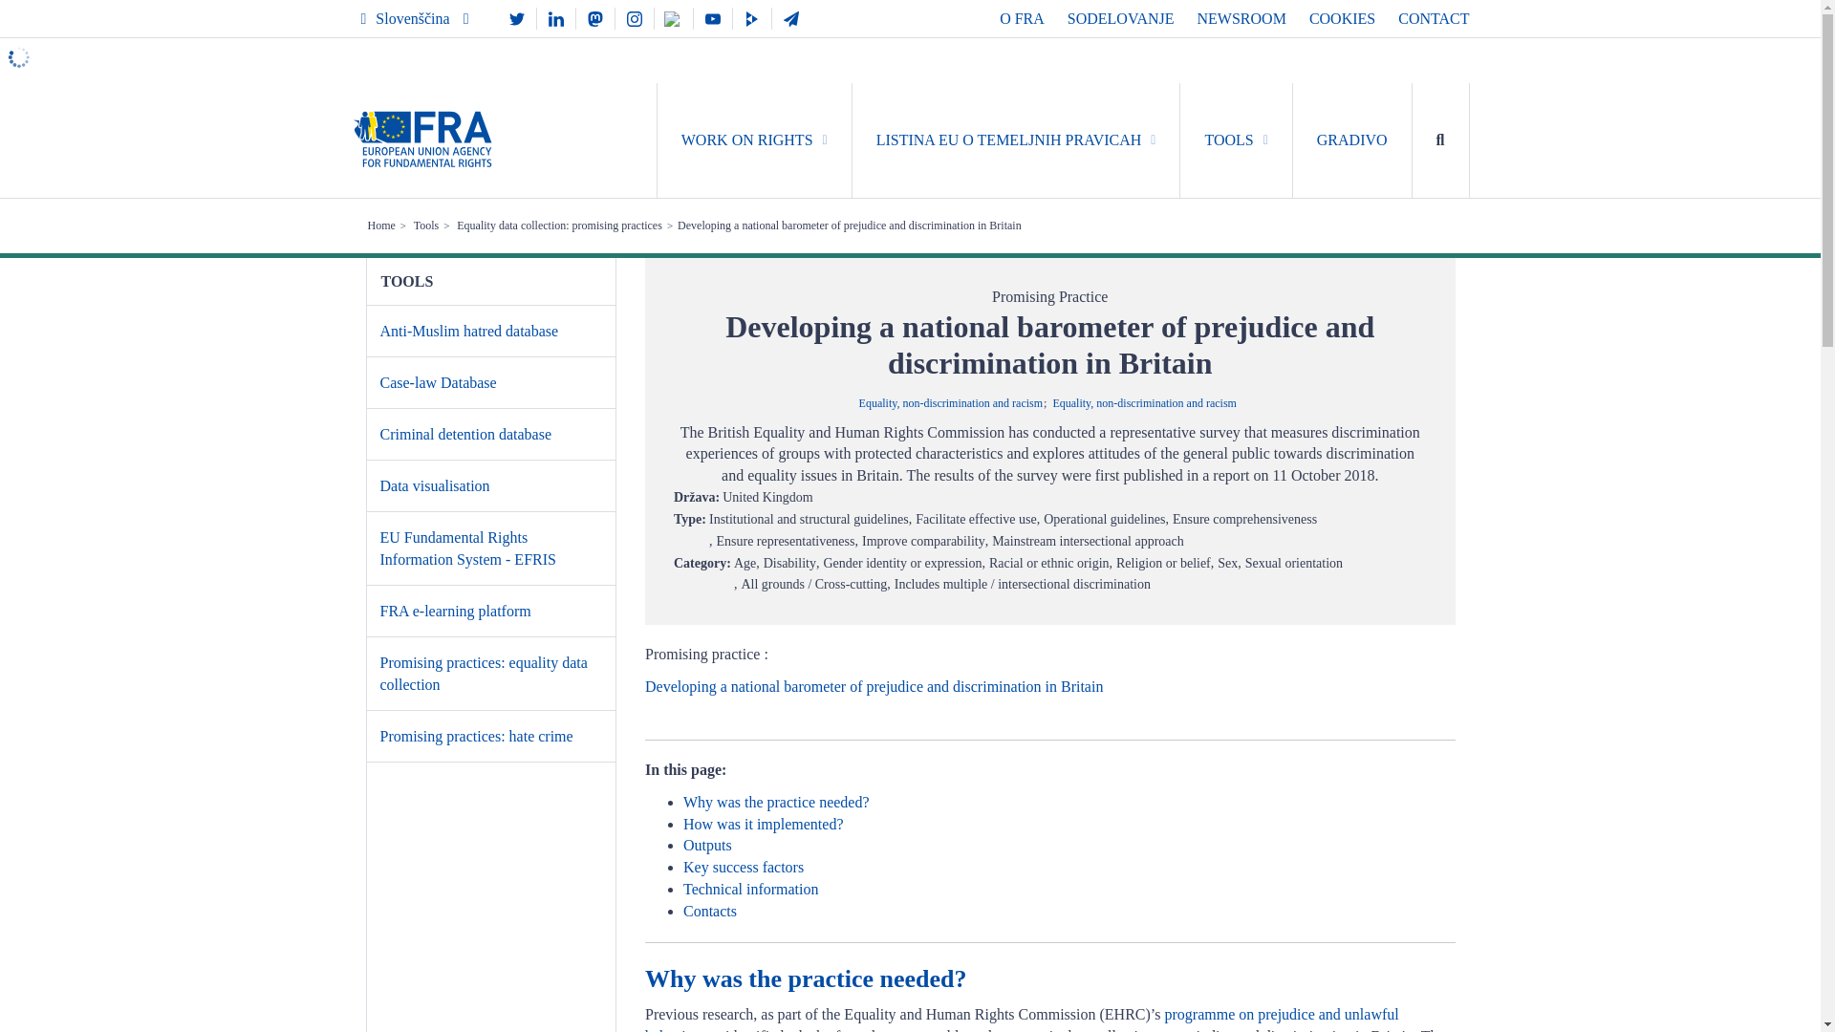  I want to click on Twitter, so click(516, 17).